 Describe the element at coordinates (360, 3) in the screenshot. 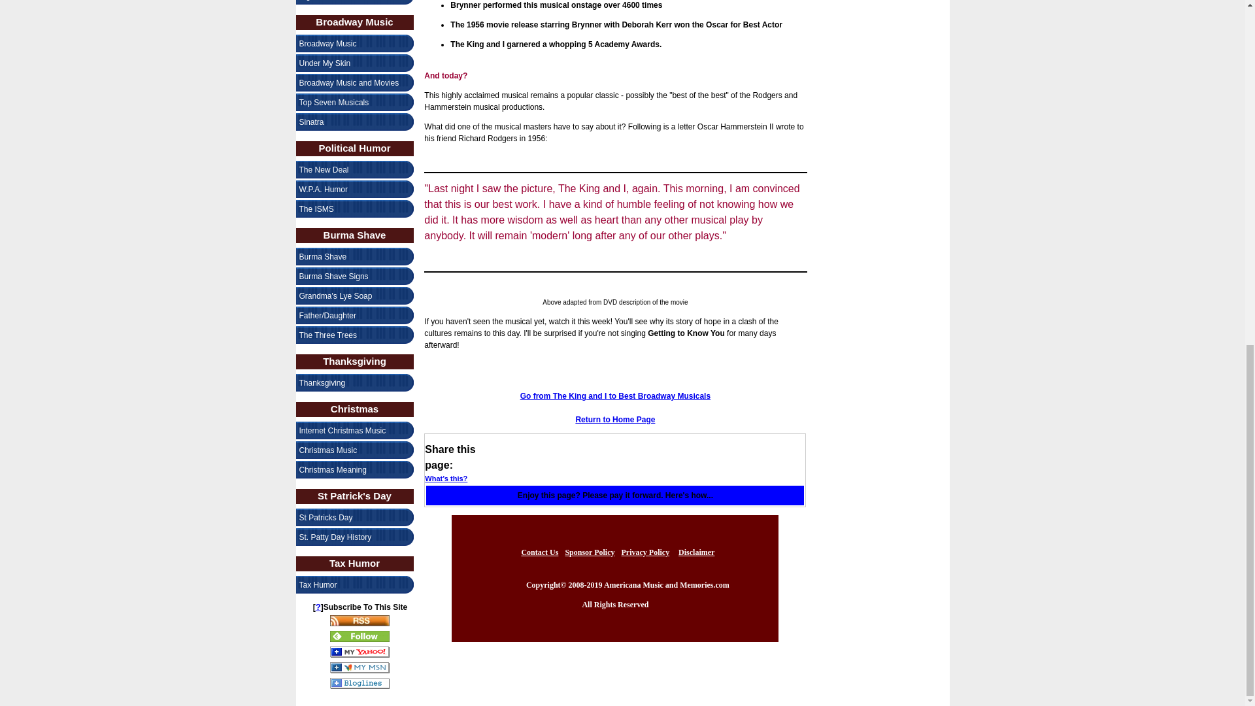

I see `Big Band` at that location.